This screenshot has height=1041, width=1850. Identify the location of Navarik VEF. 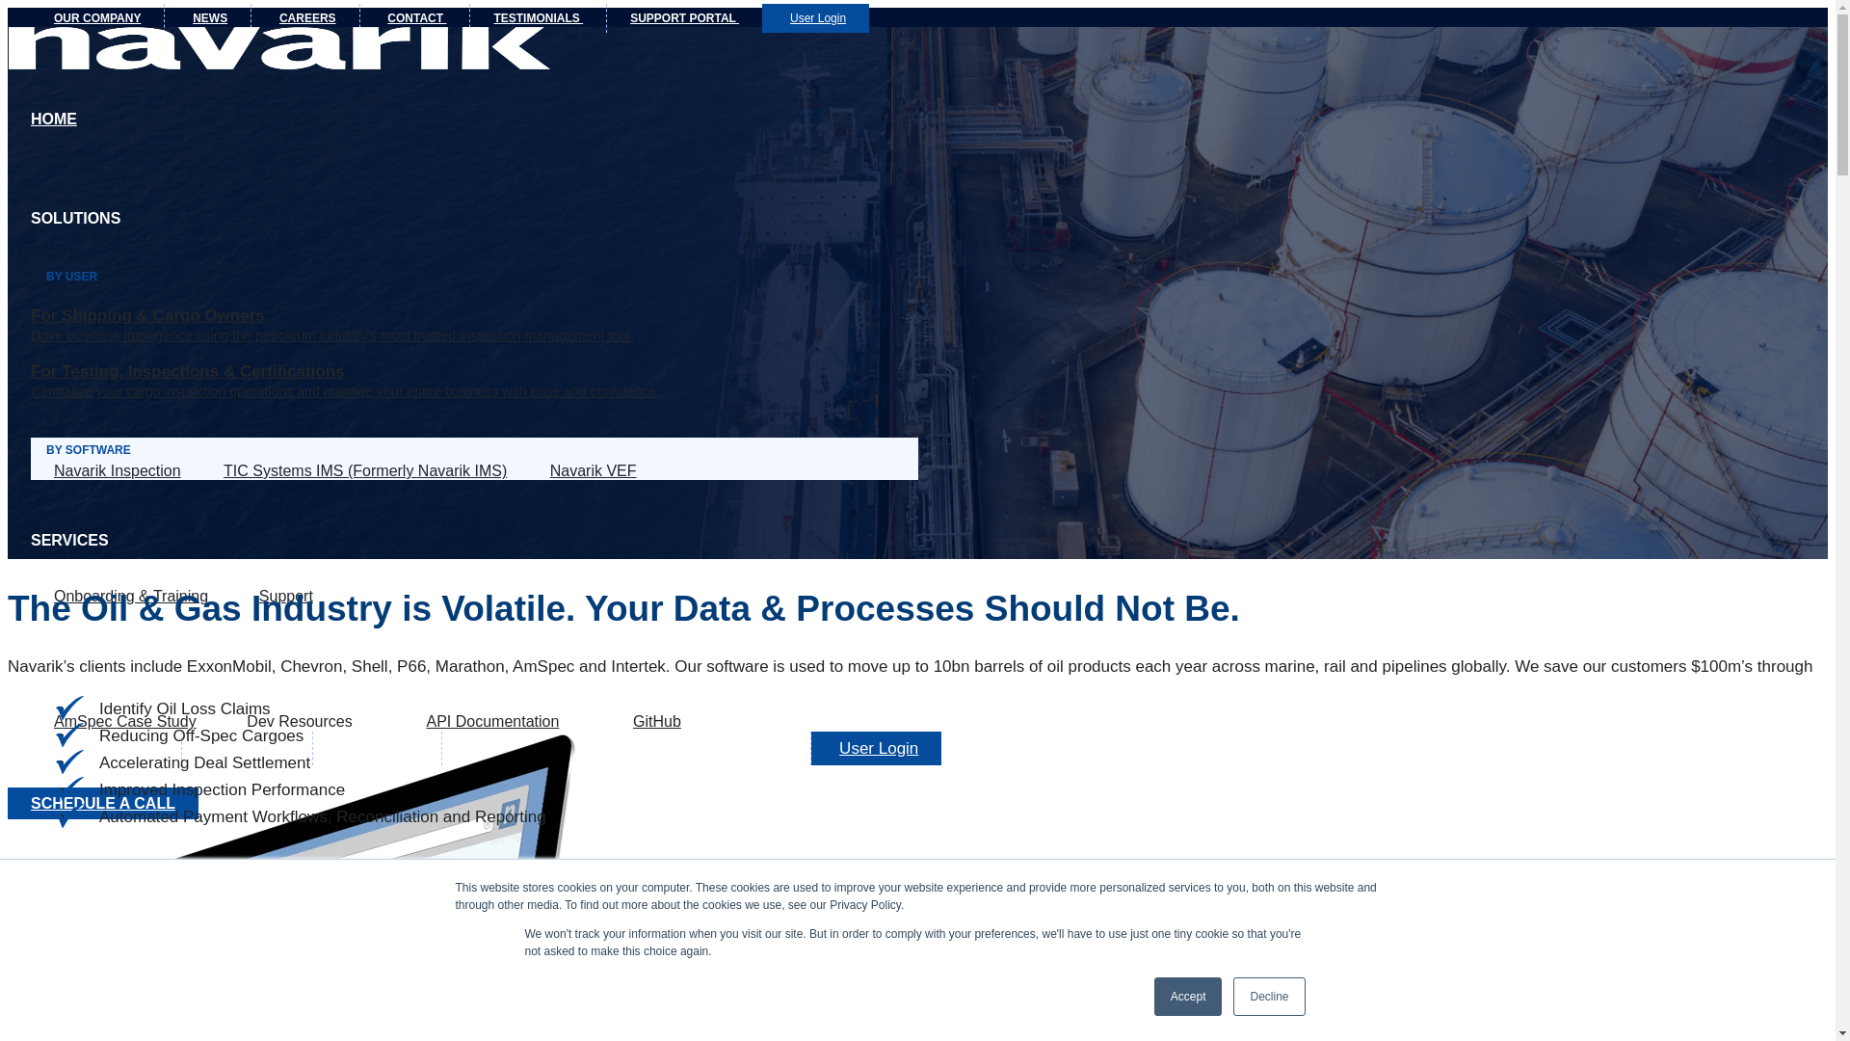
(590, 470).